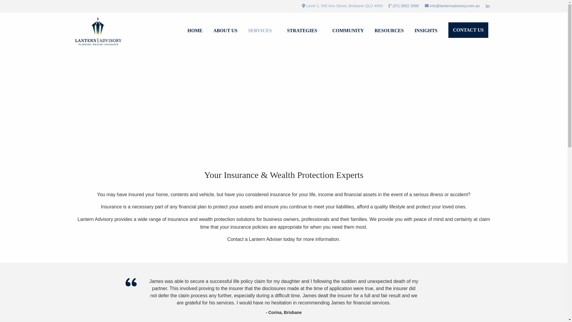 Image resolution: width=572 pixels, height=322 pixels. I want to click on INSIGHTS, so click(426, 31).